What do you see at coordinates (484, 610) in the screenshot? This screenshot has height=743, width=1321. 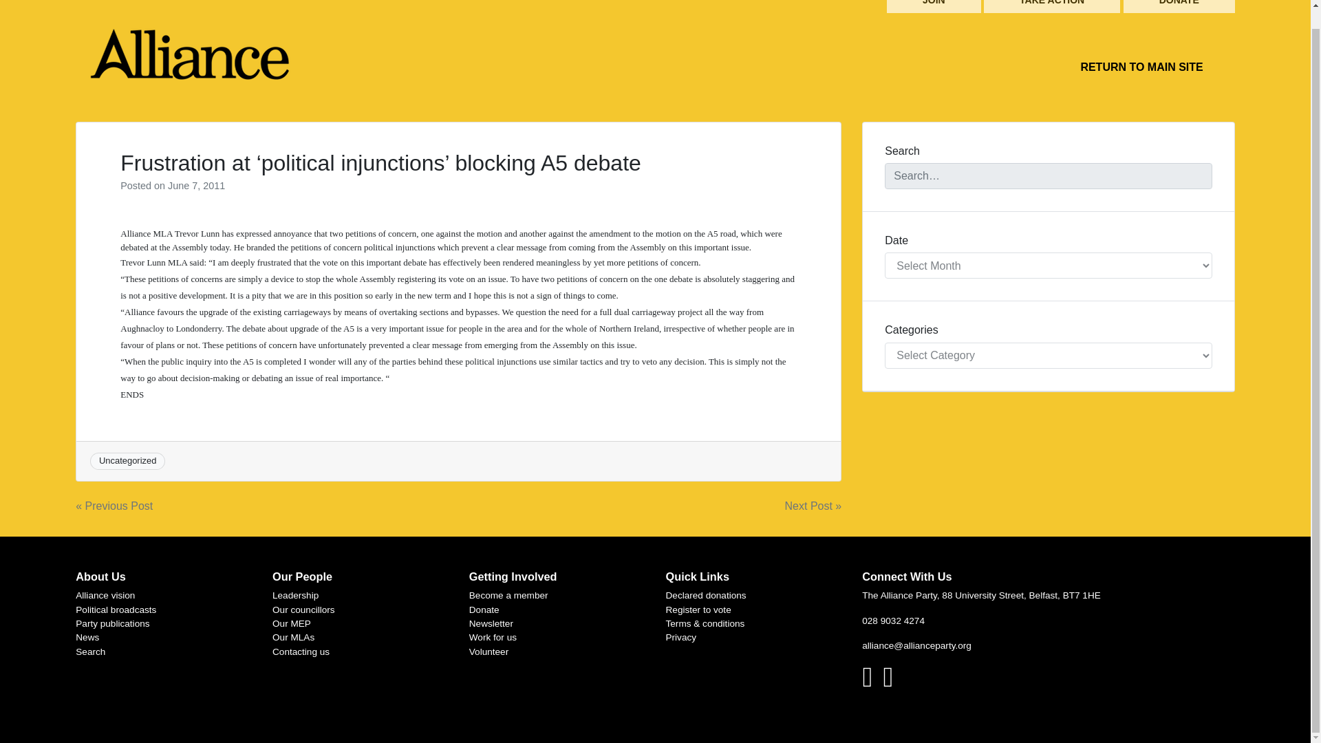 I see `Donate` at bounding box center [484, 610].